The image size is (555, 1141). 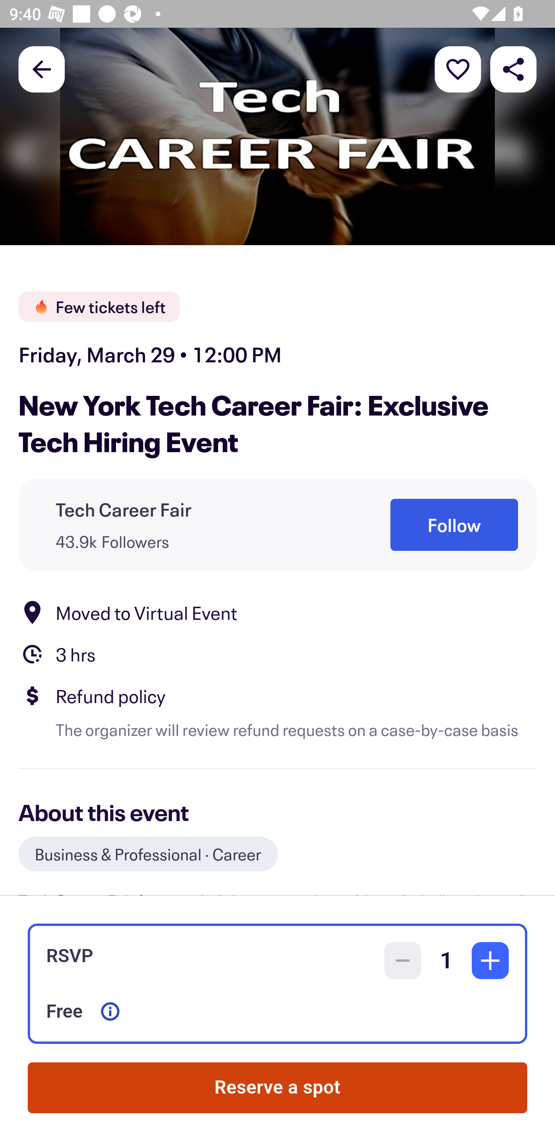 I want to click on Tech Career Fair, so click(x=124, y=510).